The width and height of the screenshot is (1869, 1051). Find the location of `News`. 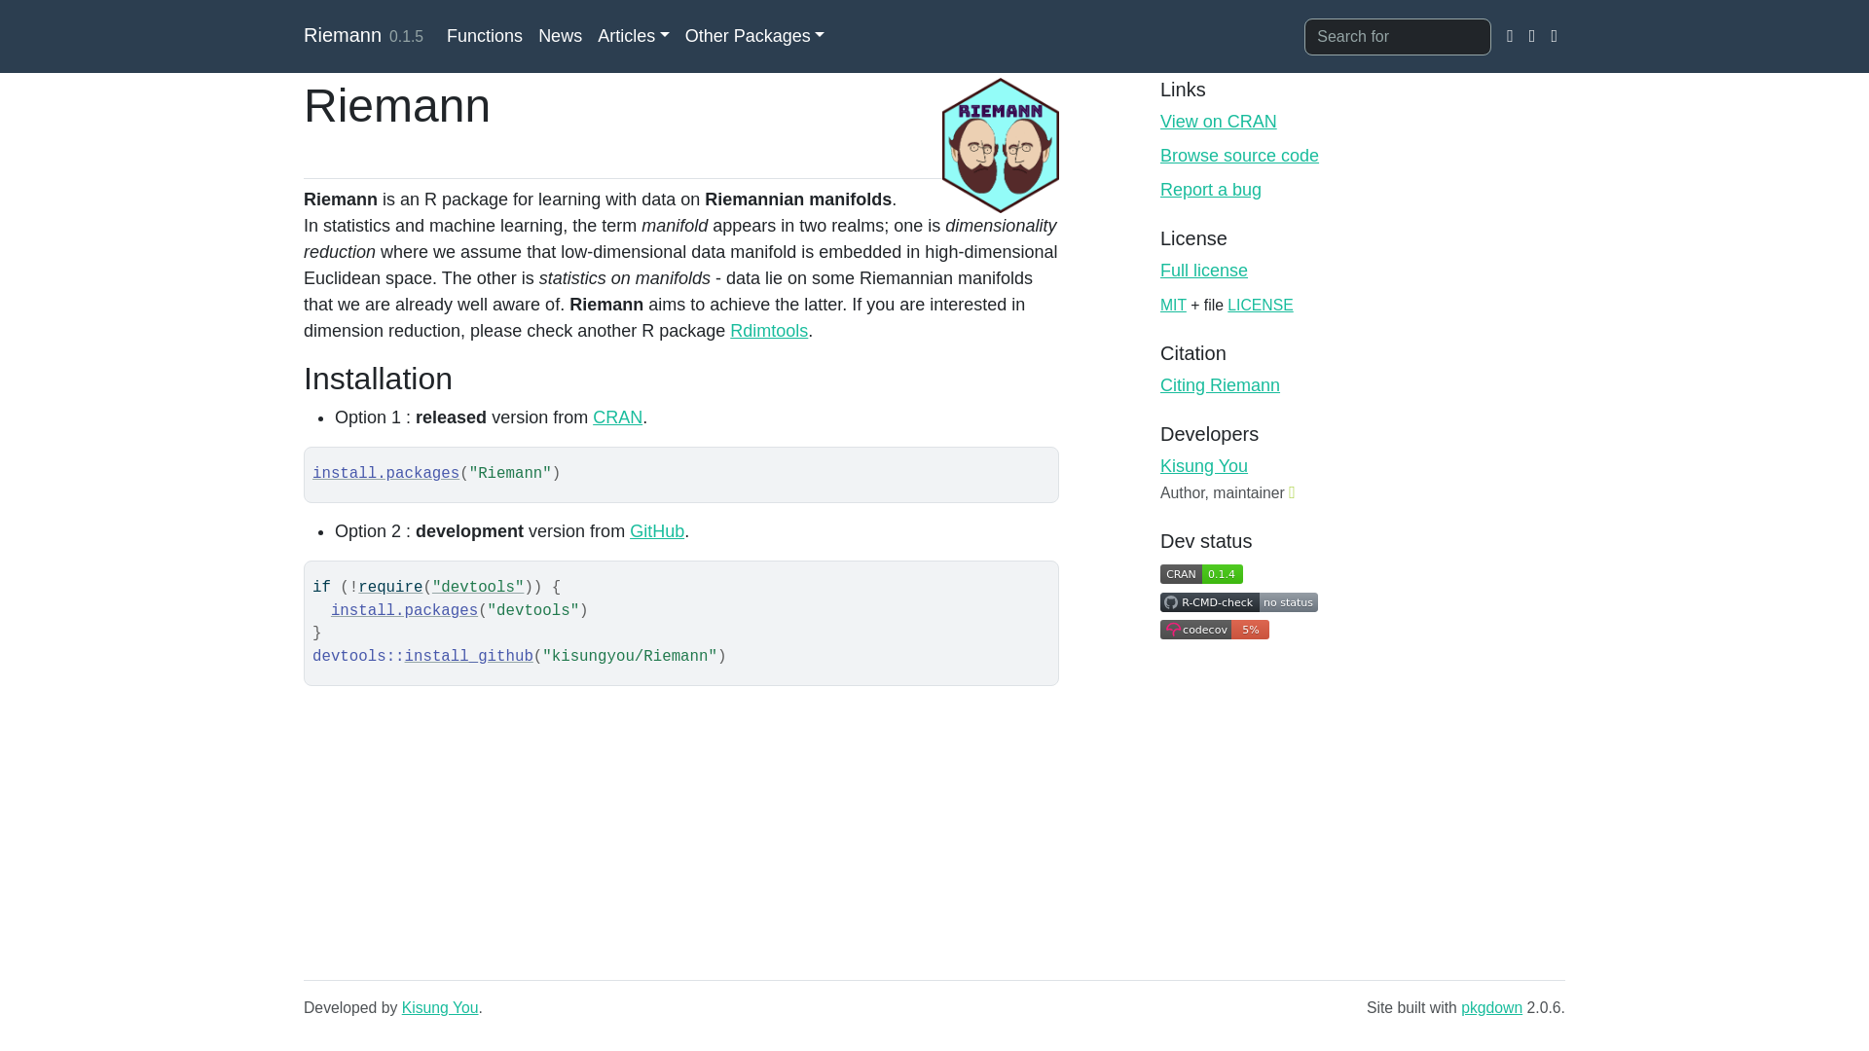

News is located at coordinates (561, 37).